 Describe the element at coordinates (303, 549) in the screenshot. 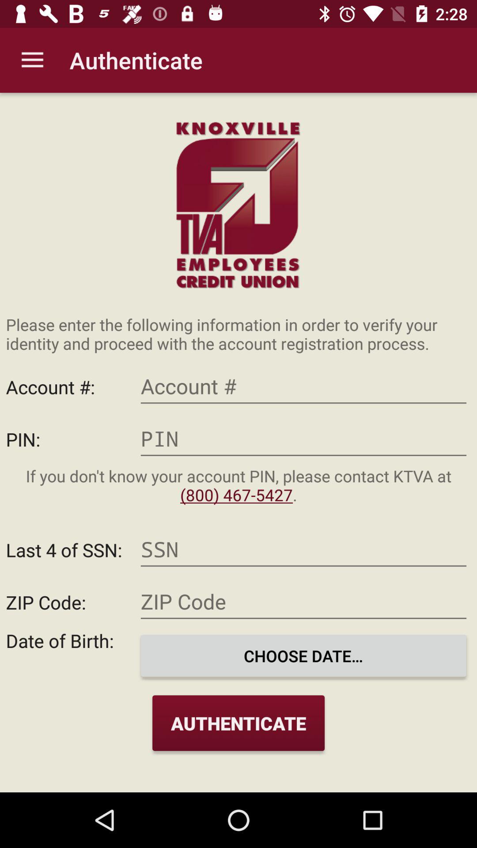

I see `enter last 4 of ssn` at that location.